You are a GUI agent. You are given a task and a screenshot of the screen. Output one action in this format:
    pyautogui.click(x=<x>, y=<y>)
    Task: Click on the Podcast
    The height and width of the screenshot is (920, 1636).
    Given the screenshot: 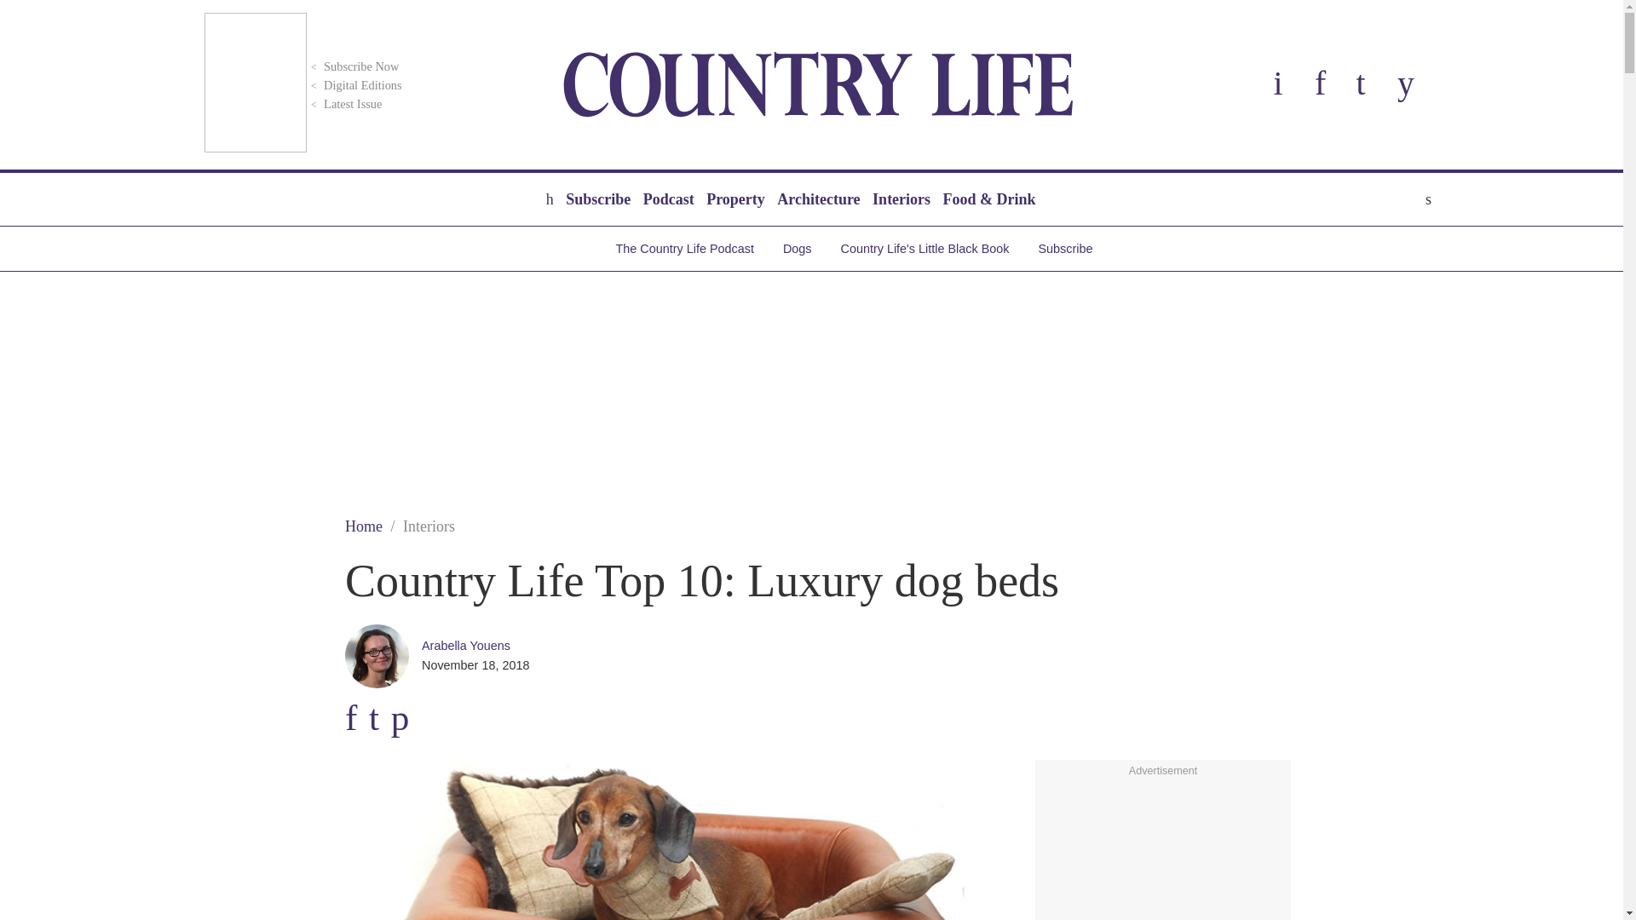 What is the action you would take?
    pyautogui.click(x=668, y=199)
    